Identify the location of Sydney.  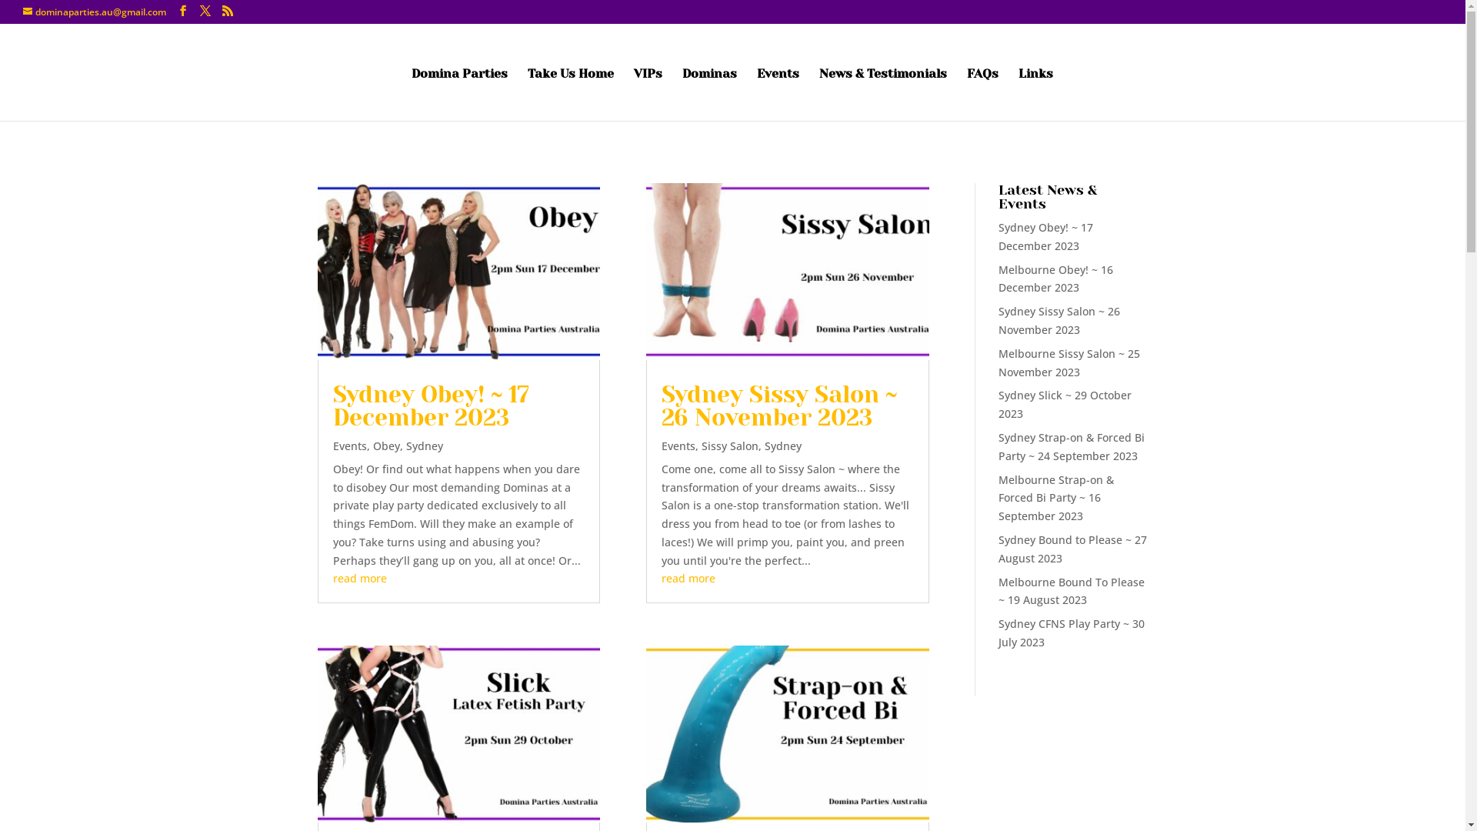
(783, 446).